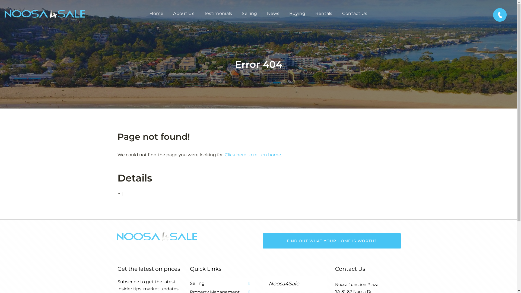 The width and height of the screenshot is (521, 293). Describe the element at coordinates (249, 14) in the screenshot. I see `Selling` at that location.